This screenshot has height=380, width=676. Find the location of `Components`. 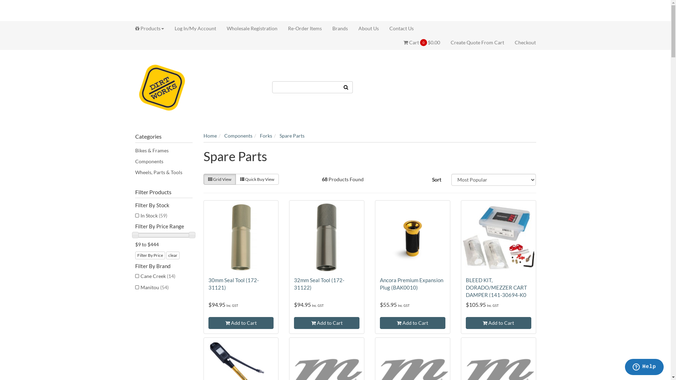

Components is located at coordinates (238, 136).